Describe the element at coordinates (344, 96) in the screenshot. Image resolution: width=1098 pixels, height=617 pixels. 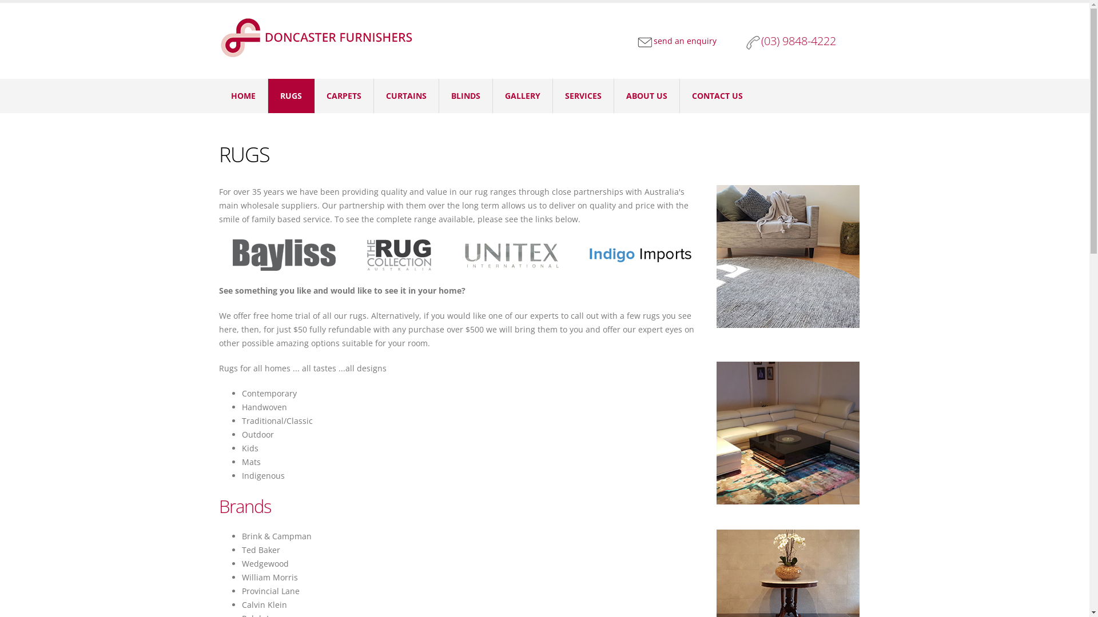
I see `CARPETS` at that location.